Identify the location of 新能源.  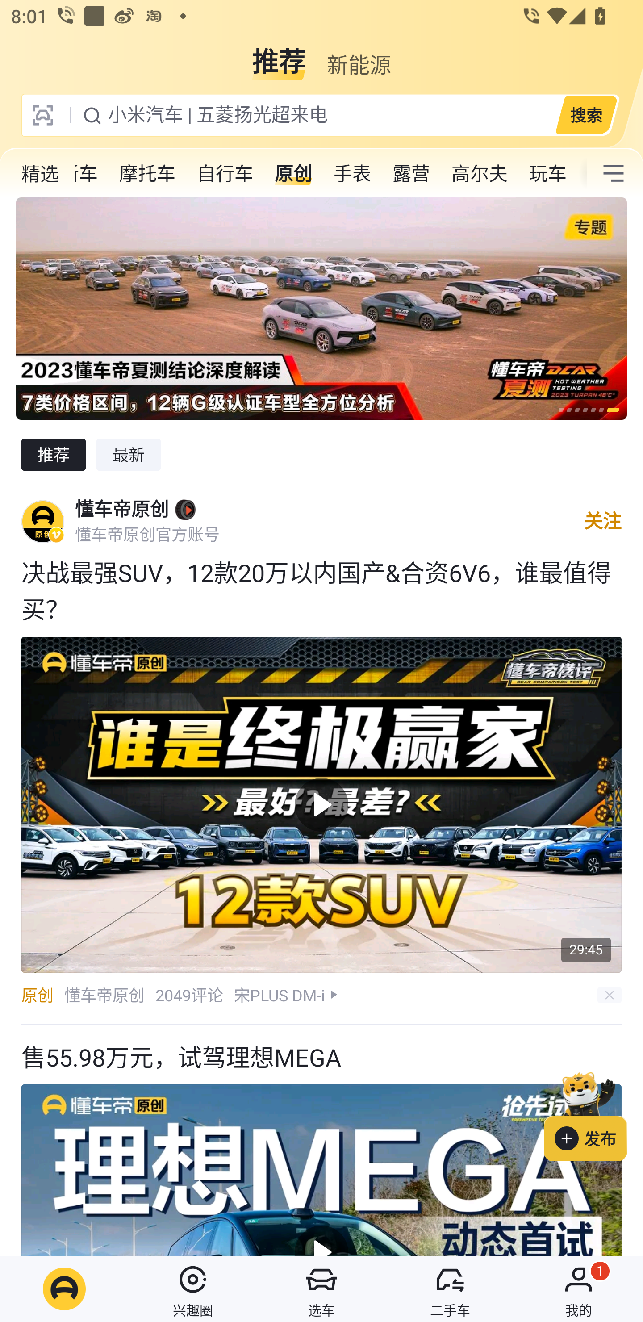
(359, 55).